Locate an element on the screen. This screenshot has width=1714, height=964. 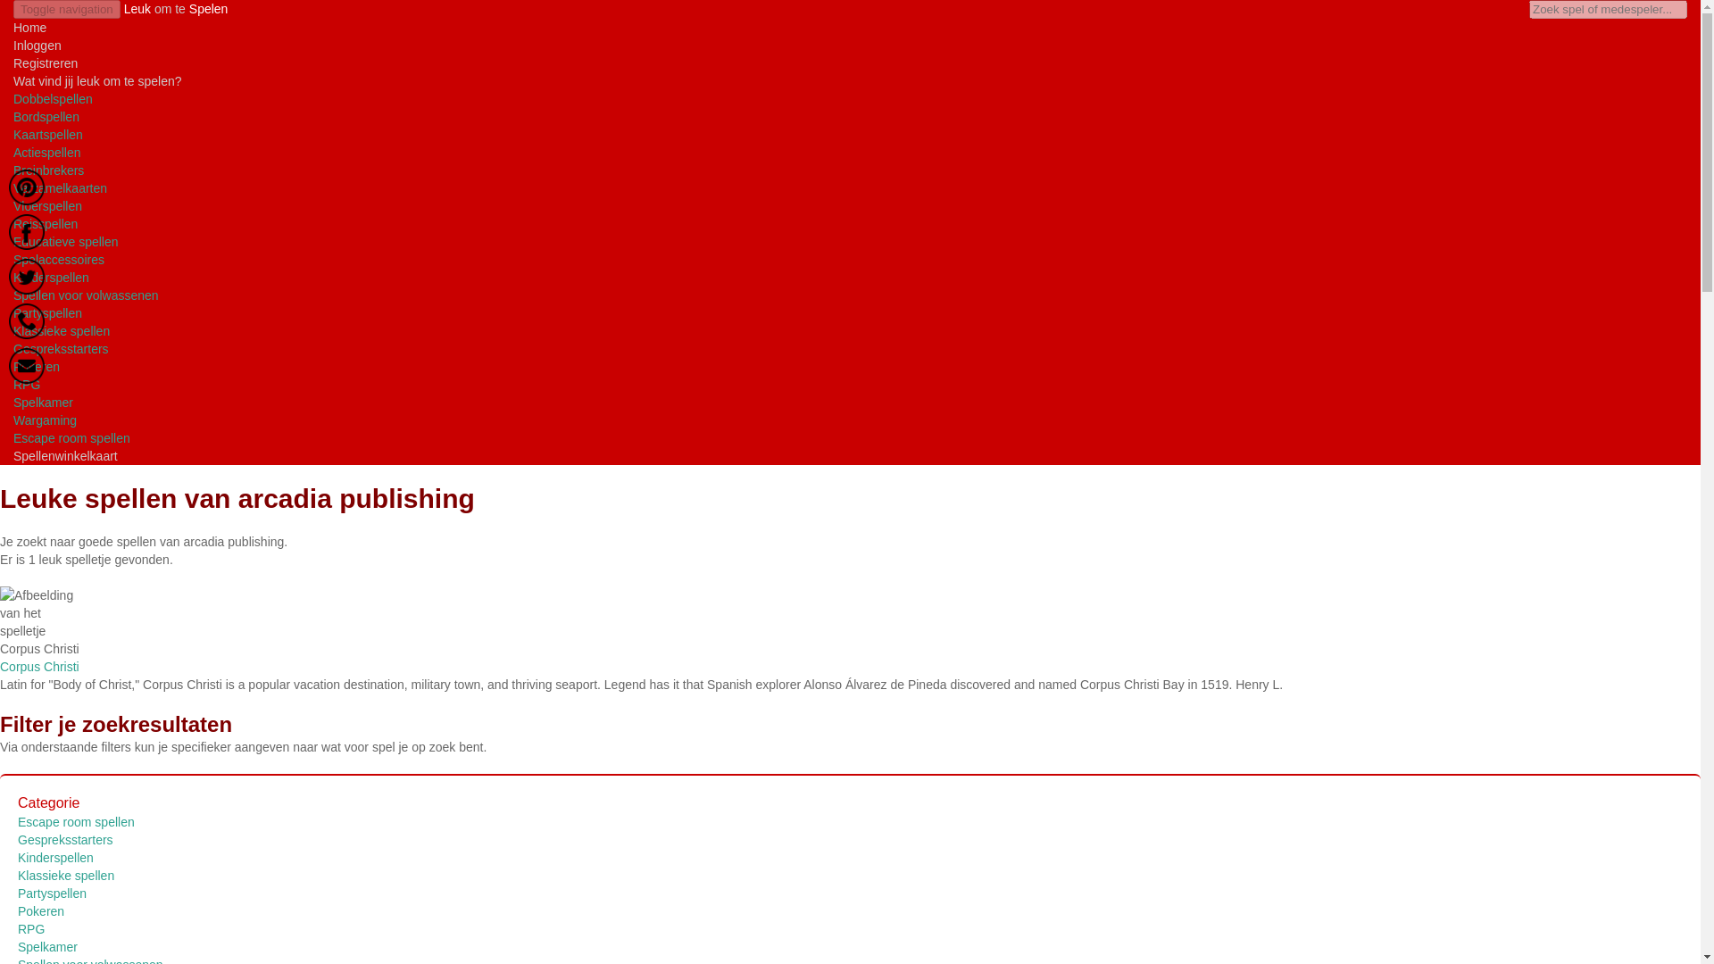
Partyspellen is located at coordinates (48, 312).